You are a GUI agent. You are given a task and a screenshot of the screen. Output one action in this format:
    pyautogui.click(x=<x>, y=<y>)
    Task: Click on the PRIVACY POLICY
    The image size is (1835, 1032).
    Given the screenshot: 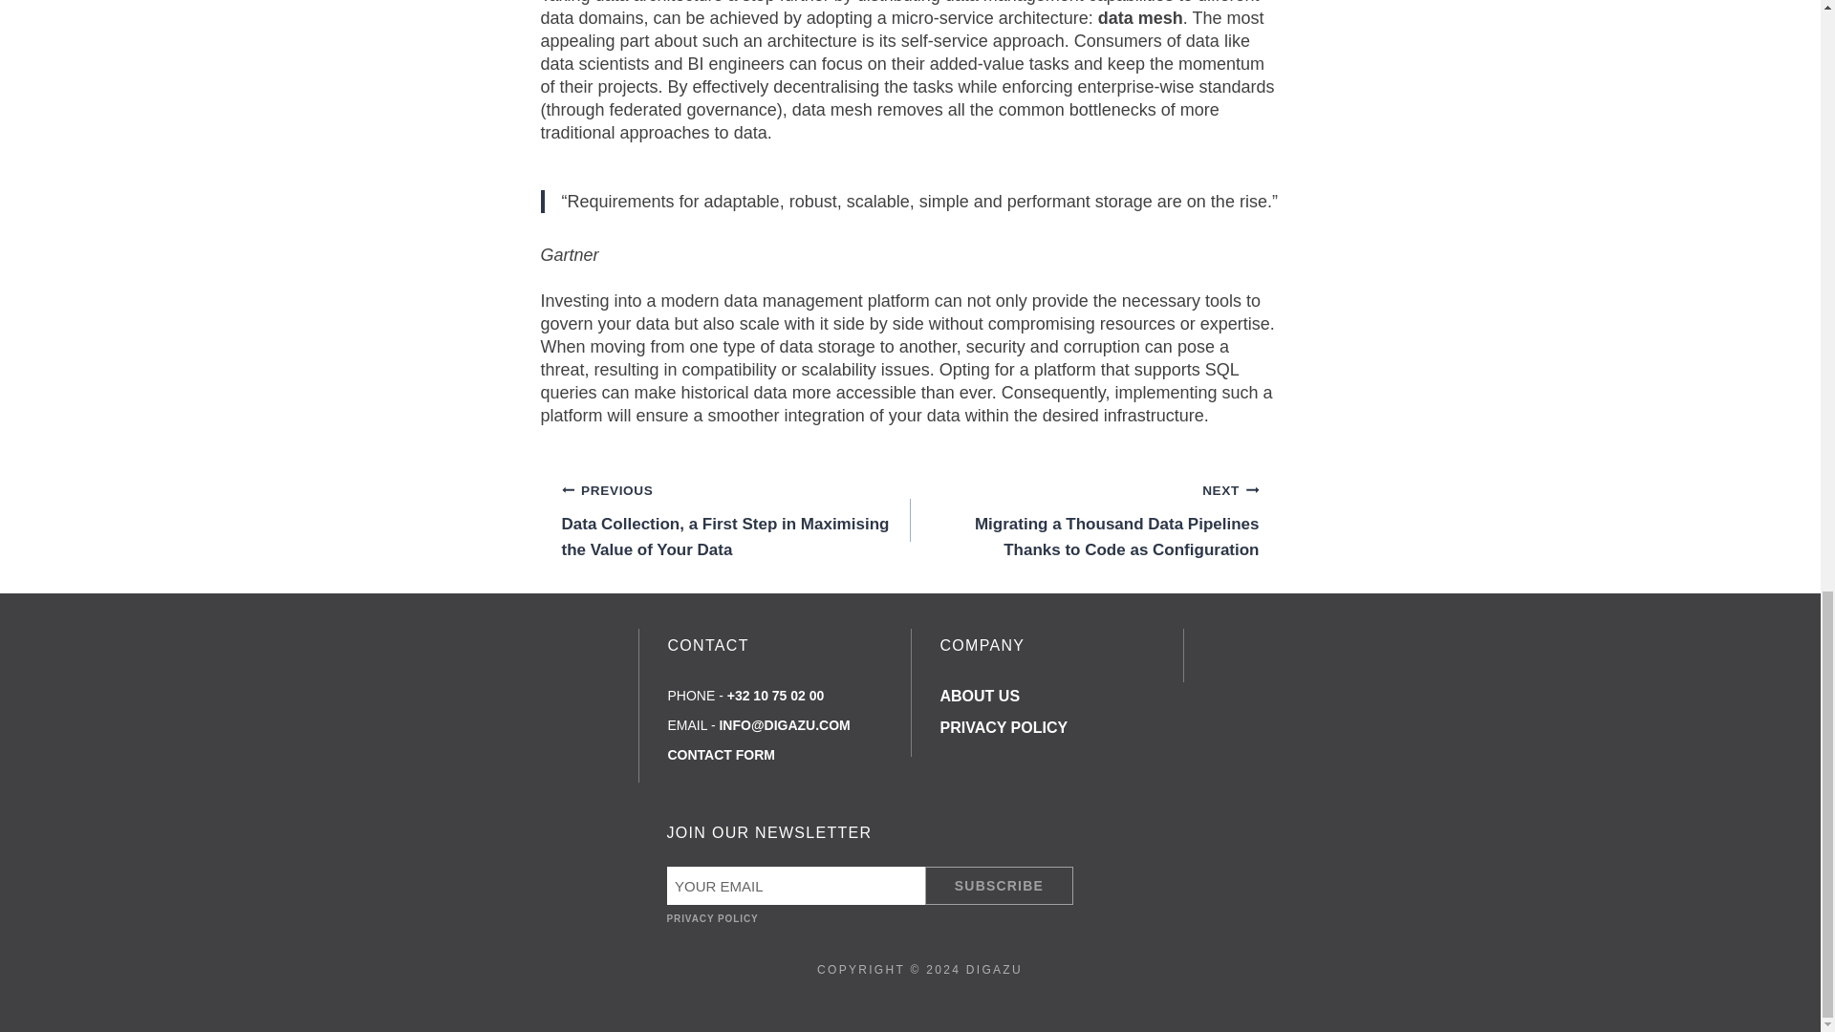 What is the action you would take?
    pyautogui.click(x=713, y=917)
    